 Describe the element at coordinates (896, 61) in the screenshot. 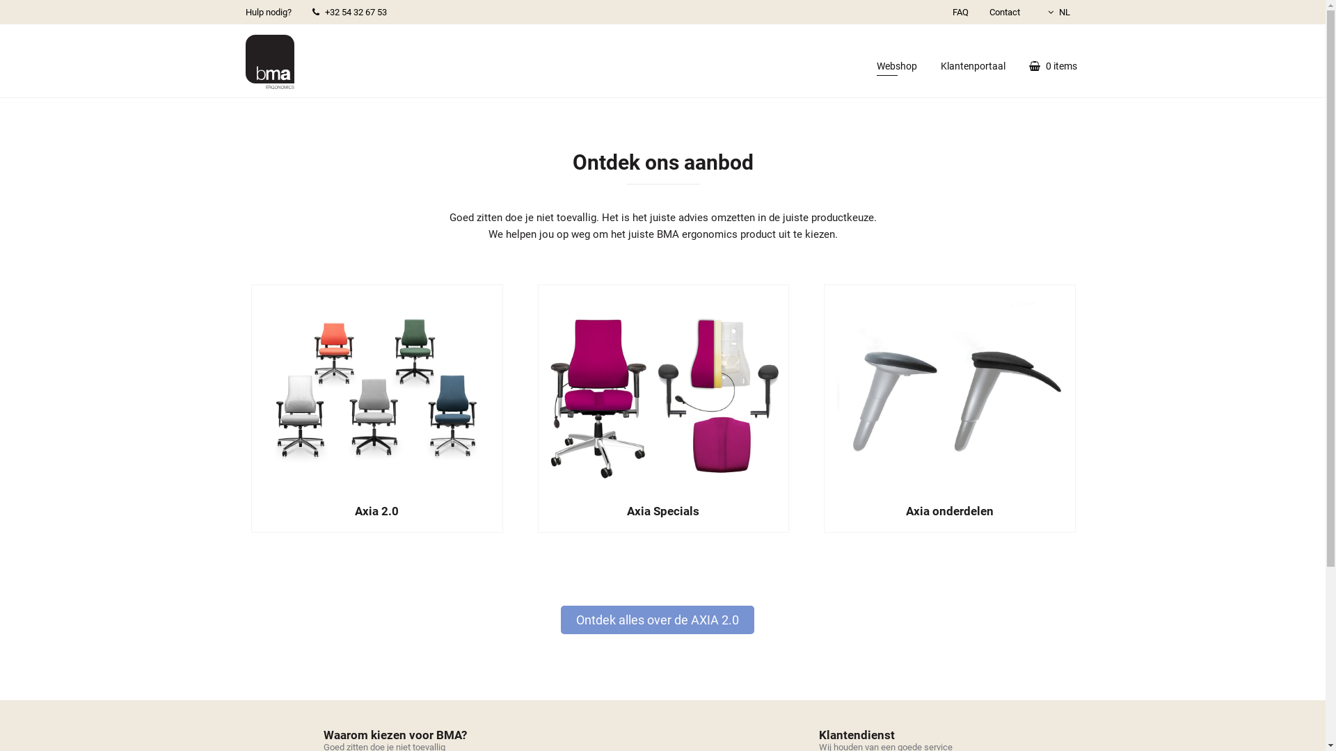

I see `Webshop` at that location.